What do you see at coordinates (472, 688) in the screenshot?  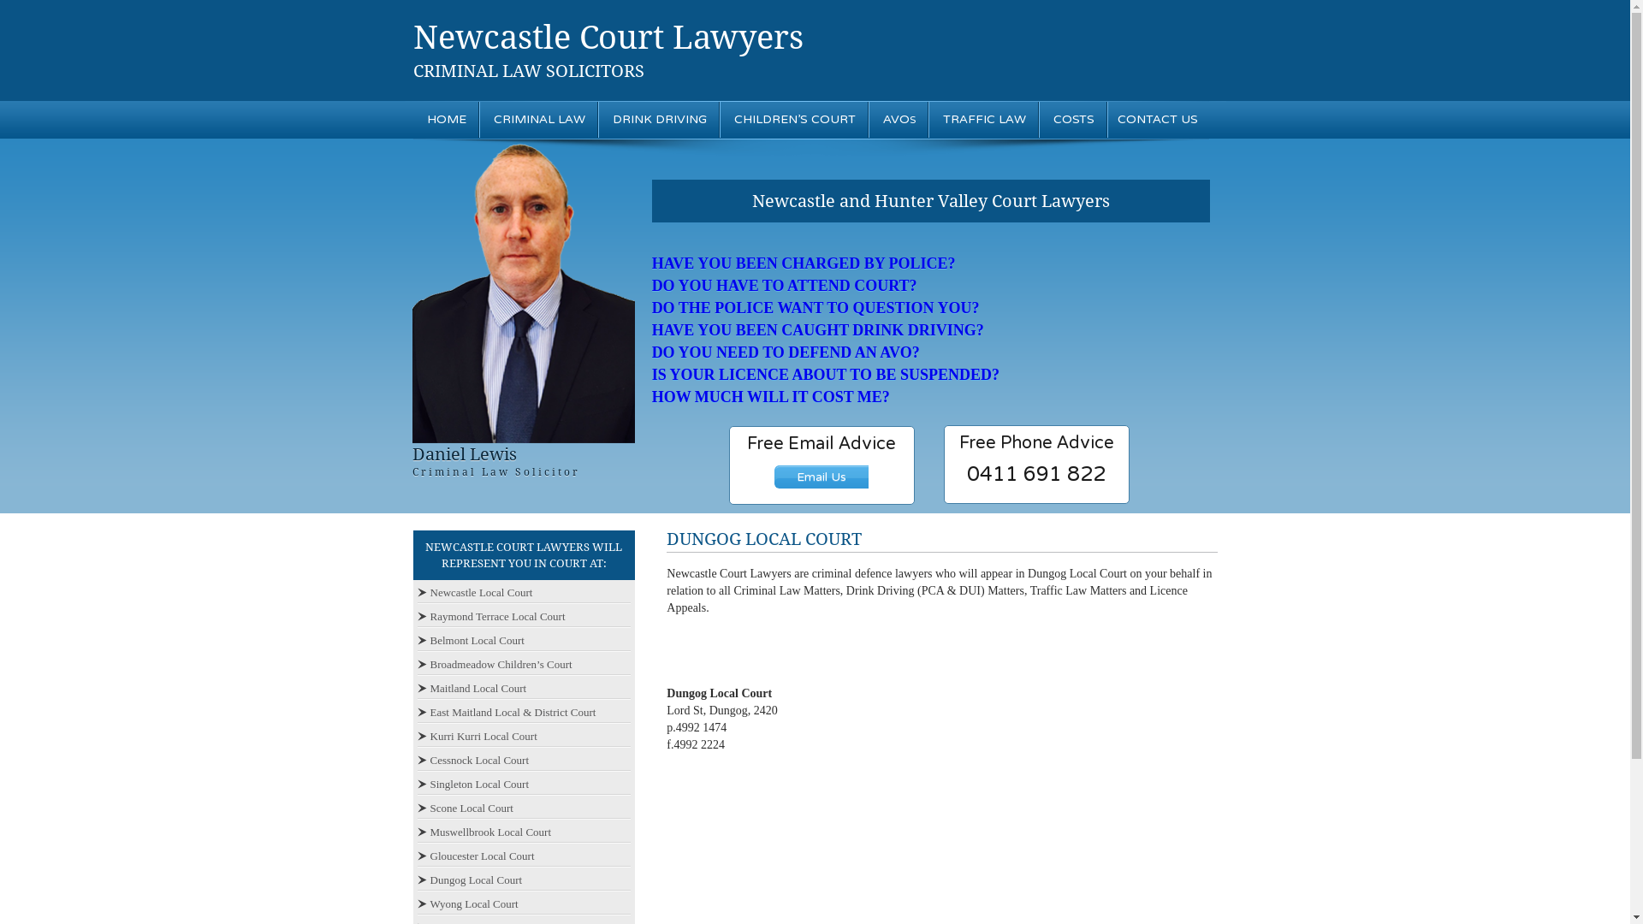 I see `Maitland Local Court` at bounding box center [472, 688].